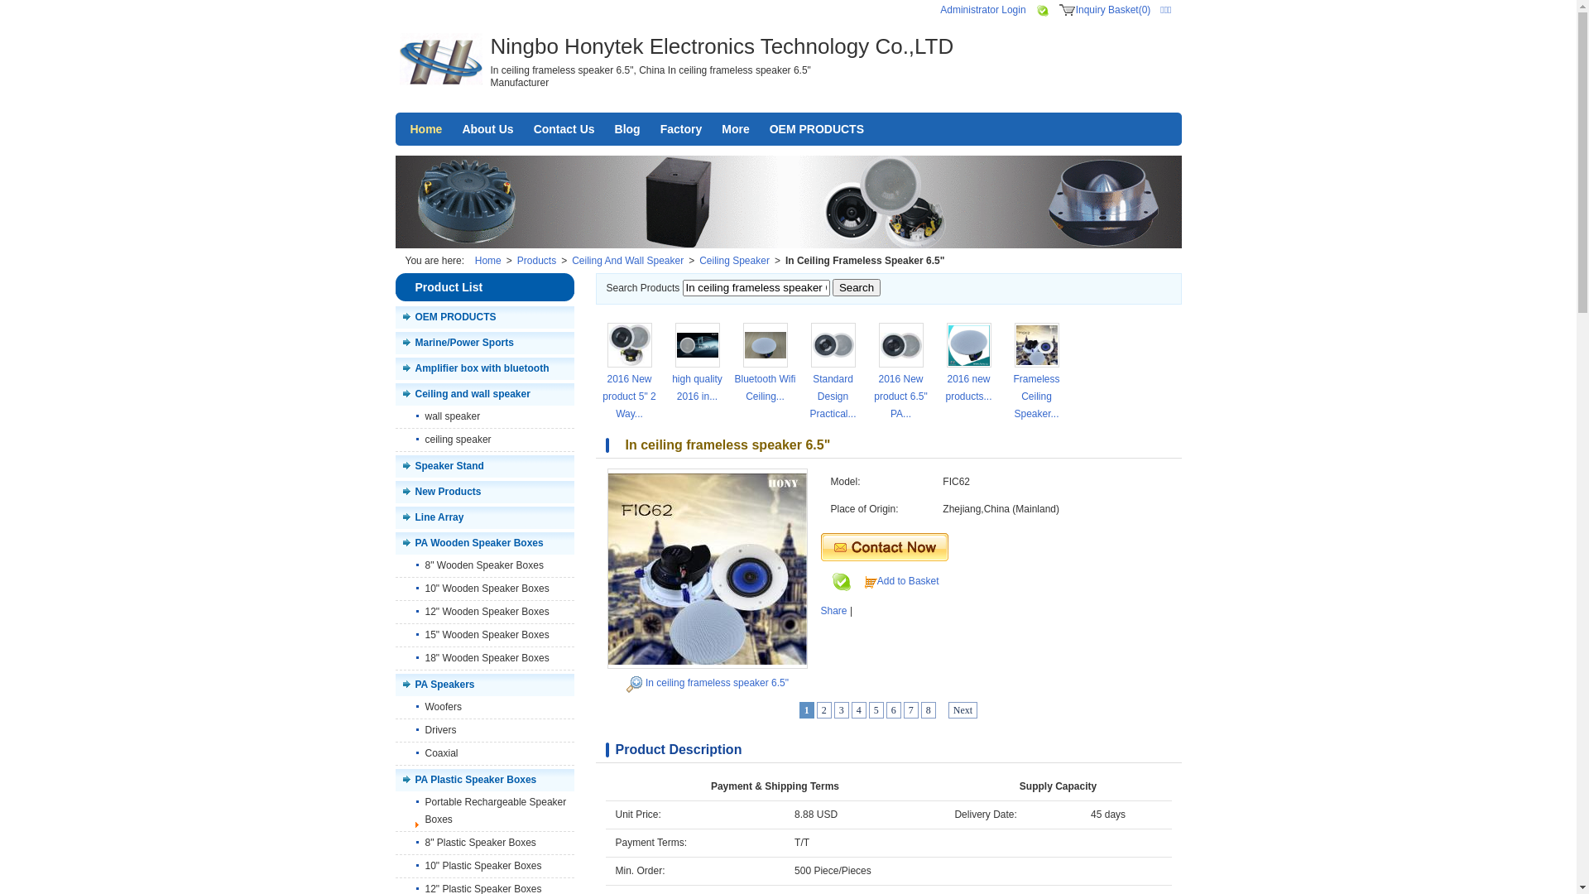 This screenshot has height=894, width=1589. What do you see at coordinates (485, 867) in the screenshot?
I see `10" Plastic Speaker Boxes` at bounding box center [485, 867].